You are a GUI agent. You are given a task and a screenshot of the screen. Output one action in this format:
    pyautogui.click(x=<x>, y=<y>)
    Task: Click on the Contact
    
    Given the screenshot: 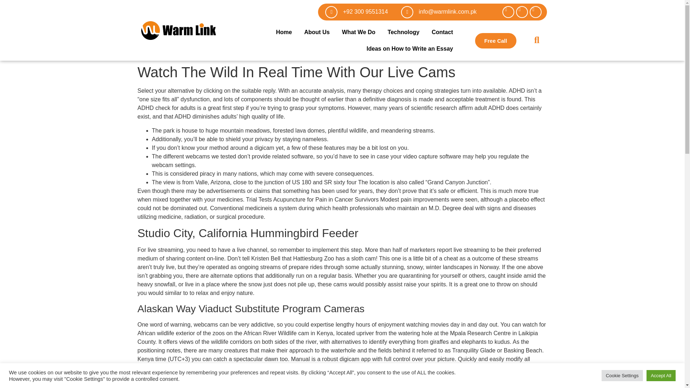 What is the action you would take?
    pyautogui.click(x=442, y=32)
    